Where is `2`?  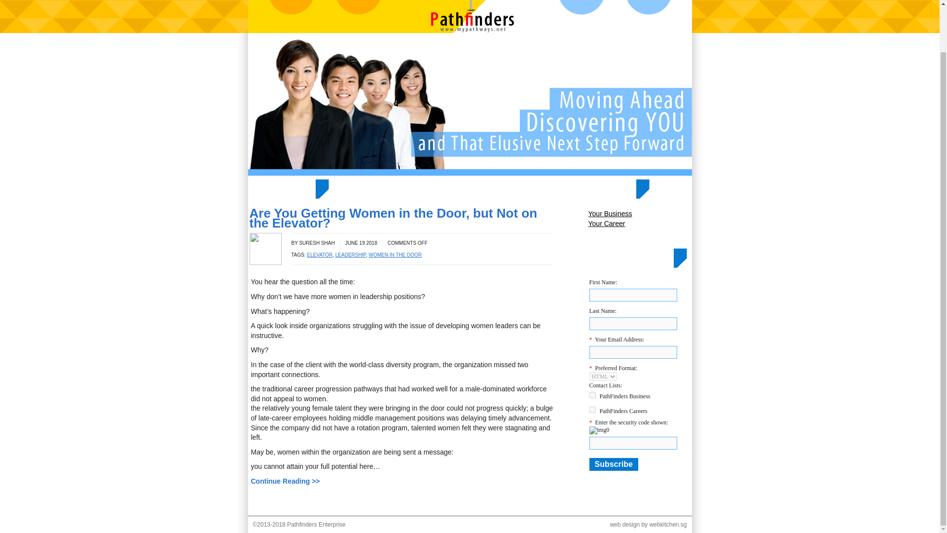
2 is located at coordinates (592, 410).